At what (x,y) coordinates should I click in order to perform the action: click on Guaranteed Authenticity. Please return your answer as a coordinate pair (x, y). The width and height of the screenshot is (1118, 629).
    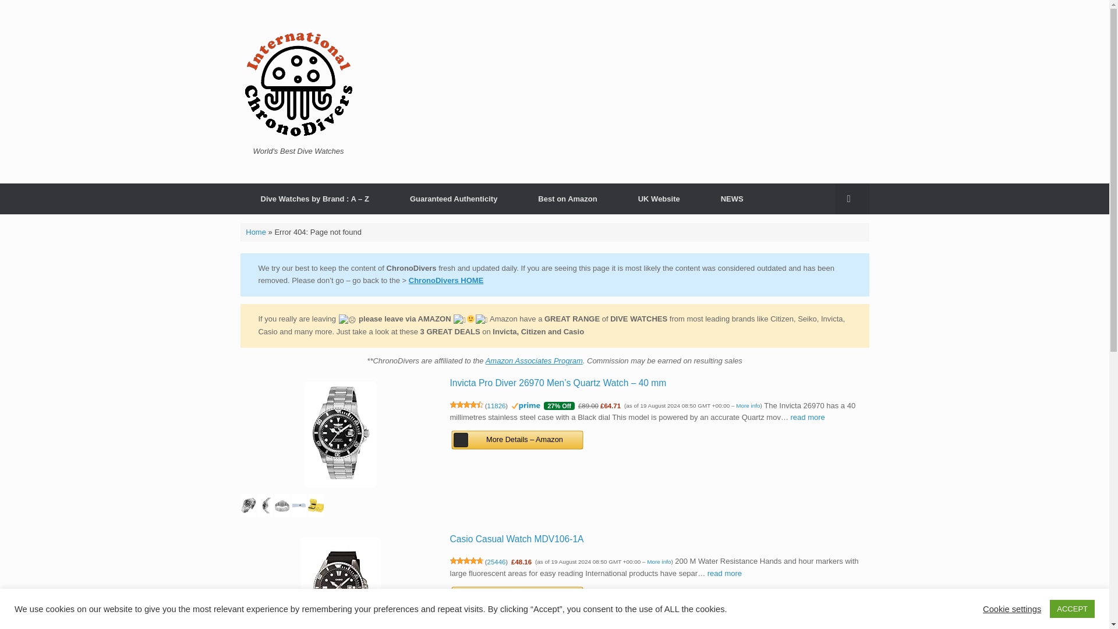
    Looking at the image, I should click on (453, 198).